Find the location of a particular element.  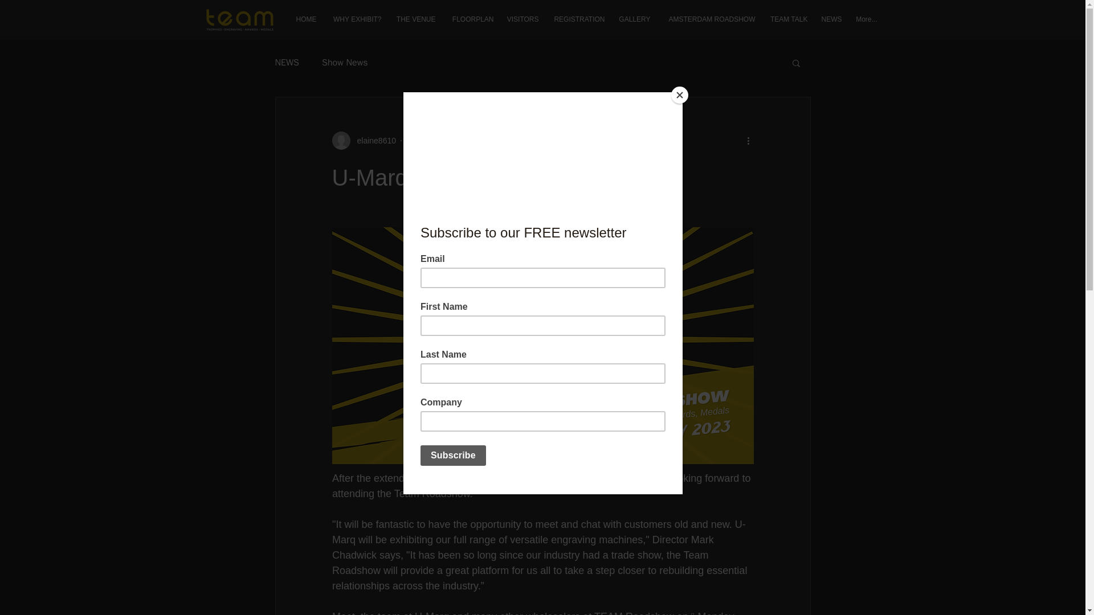

NEWS is located at coordinates (831, 19).